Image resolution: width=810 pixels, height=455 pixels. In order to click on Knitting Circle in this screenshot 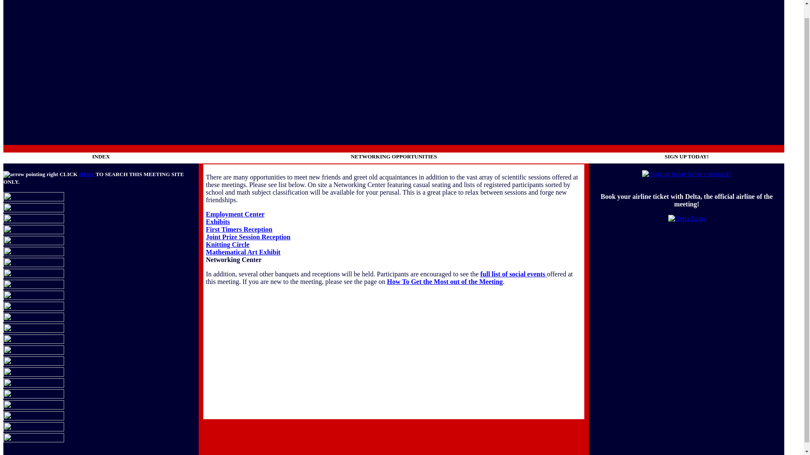, I will do `click(227, 244)`.